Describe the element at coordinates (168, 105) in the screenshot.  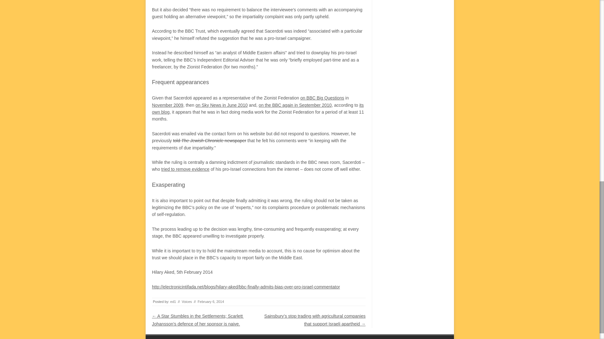
I see `November 2009` at that location.